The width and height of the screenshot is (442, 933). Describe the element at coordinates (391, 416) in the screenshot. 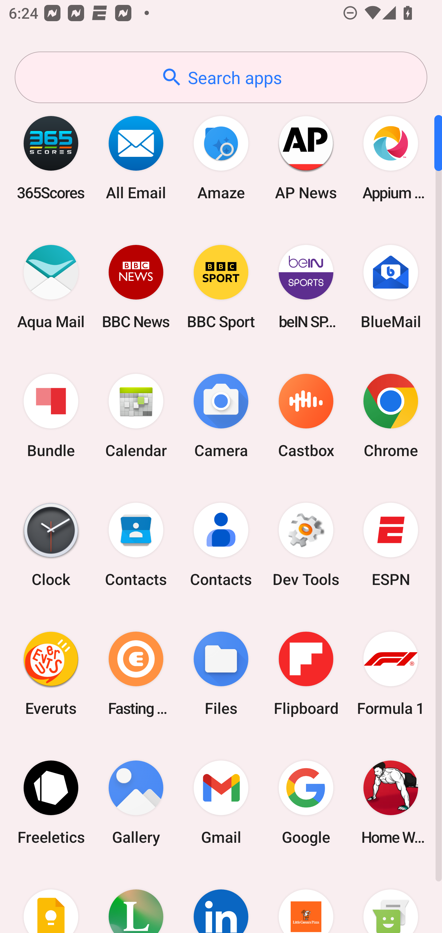

I see `Chrome` at that location.